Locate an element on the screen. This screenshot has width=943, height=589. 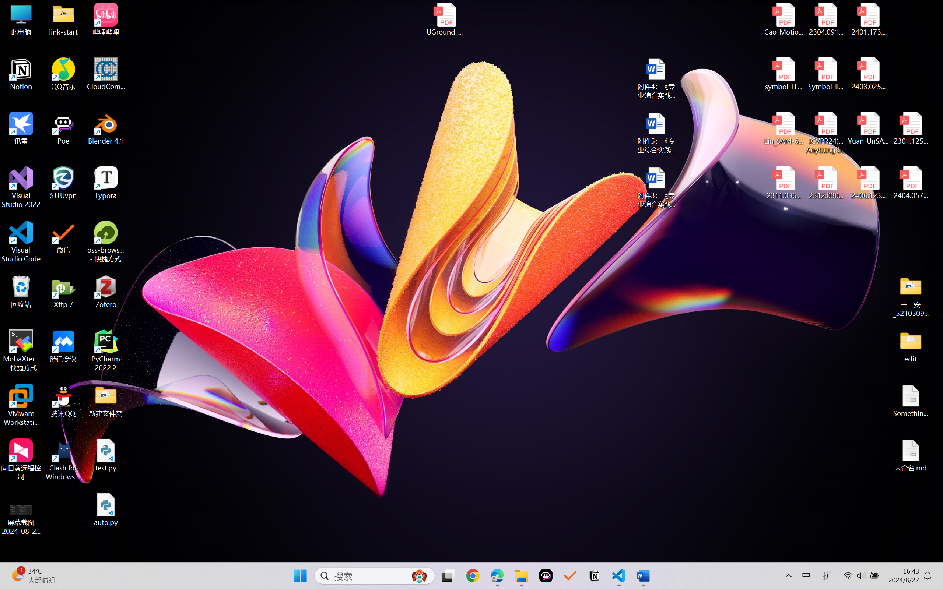
UGround_paper.pdf is located at coordinates (444, 19).